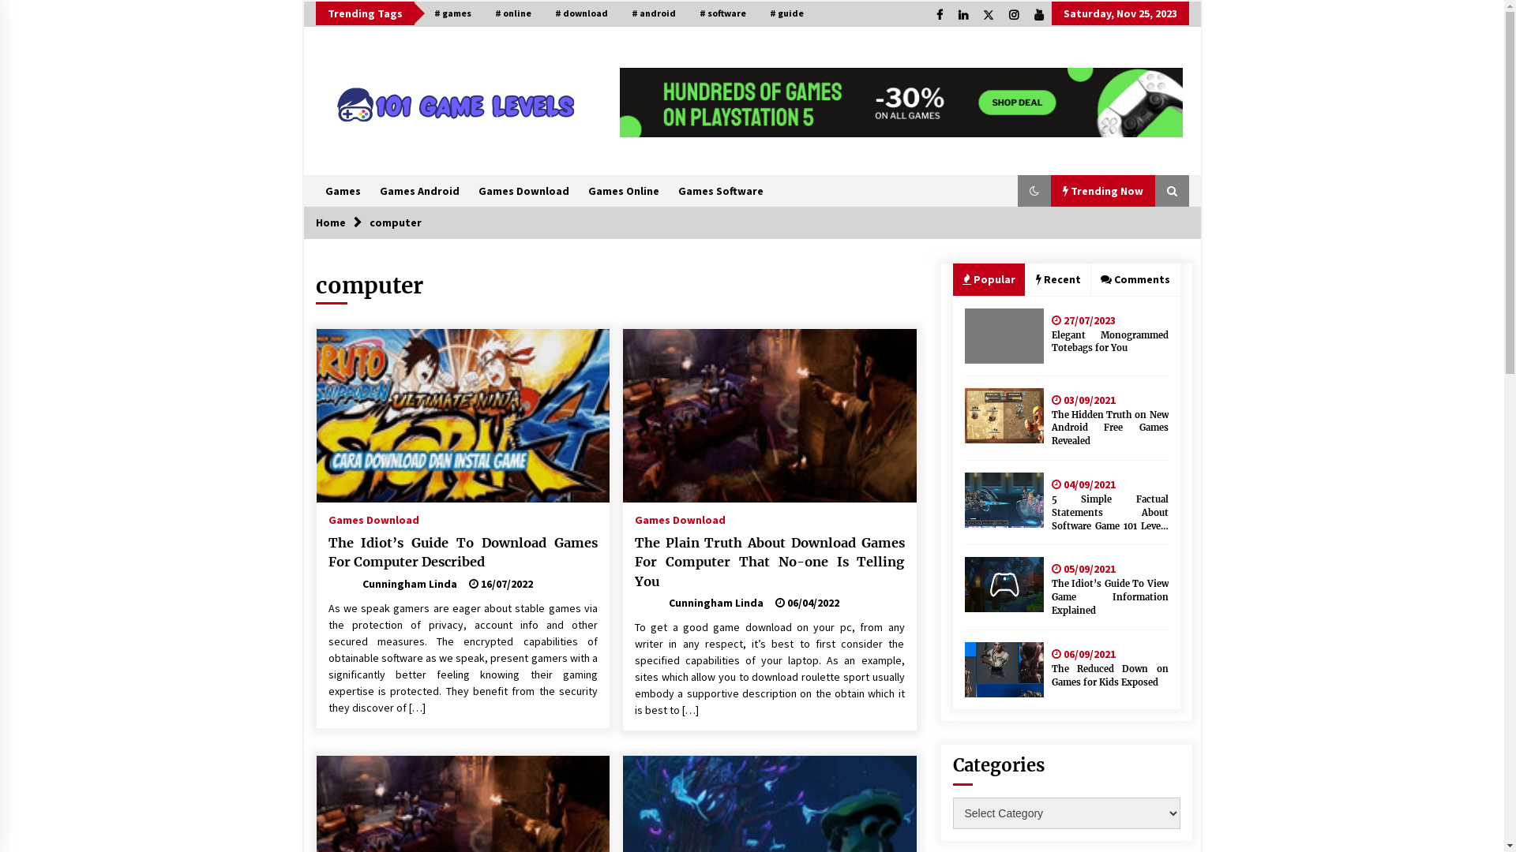 Image resolution: width=1516 pixels, height=852 pixels. What do you see at coordinates (396, 222) in the screenshot?
I see `computer` at bounding box center [396, 222].